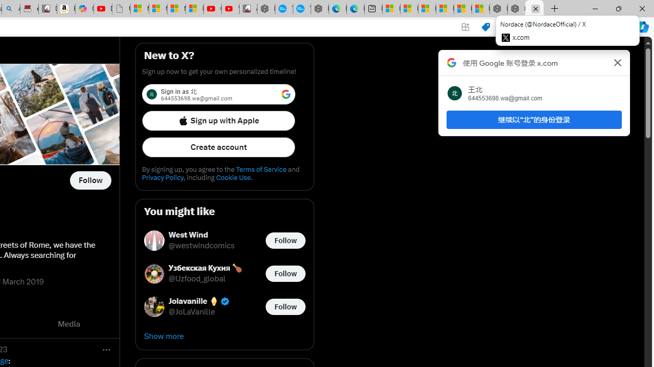 This screenshot has width=654, height=367. What do you see at coordinates (230, 9) in the screenshot?
I see `YouTube Kids - An App Created for Kids to Explore Content` at bounding box center [230, 9].